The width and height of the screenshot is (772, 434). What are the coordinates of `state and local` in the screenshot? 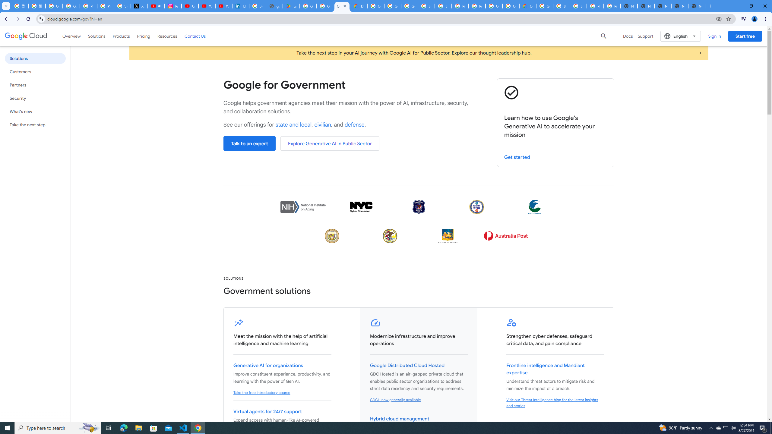 It's located at (294, 125).